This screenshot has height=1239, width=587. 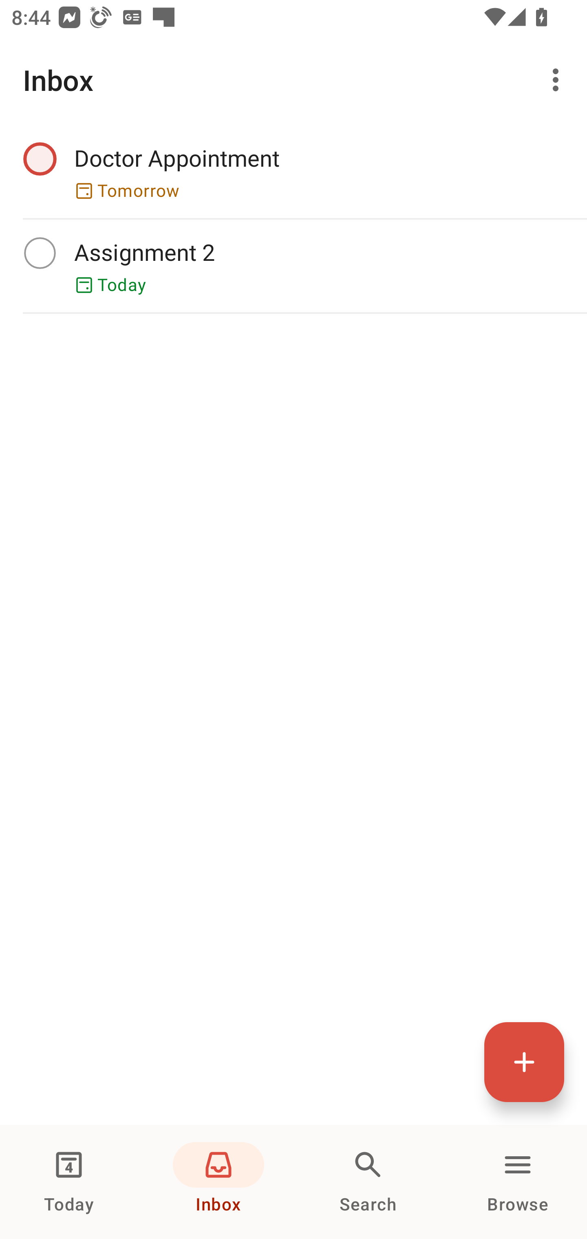 What do you see at coordinates (40, 158) in the screenshot?
I see `Complete` at bounding box center [40, 158].